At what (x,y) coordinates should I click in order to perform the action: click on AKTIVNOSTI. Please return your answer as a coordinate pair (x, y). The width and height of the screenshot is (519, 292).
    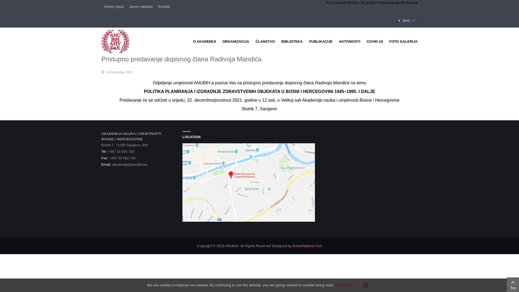
    Looking at the image, I should click on (350, 42).